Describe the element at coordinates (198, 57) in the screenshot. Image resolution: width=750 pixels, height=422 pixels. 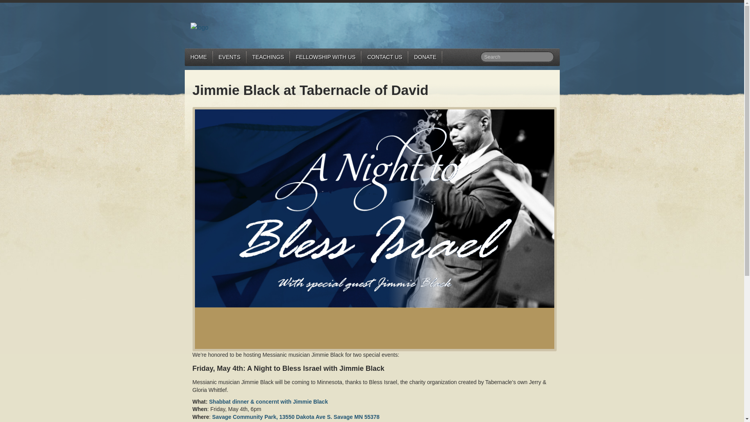
I see `HOME` at that location.